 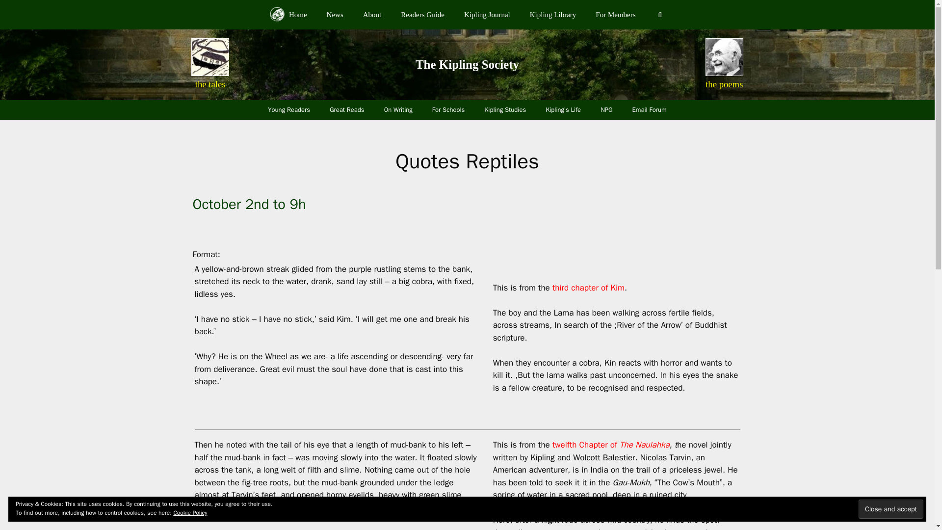 I want to click on News, so click(x=335, y=15).